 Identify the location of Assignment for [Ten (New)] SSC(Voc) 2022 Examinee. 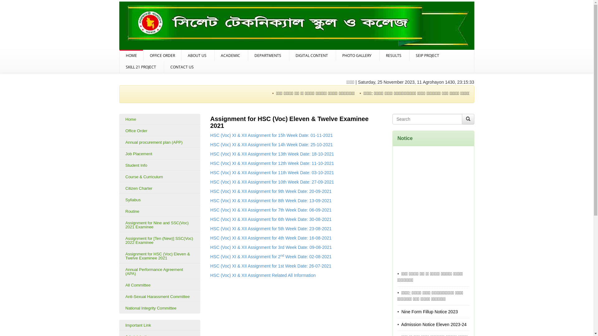
(159, 240).